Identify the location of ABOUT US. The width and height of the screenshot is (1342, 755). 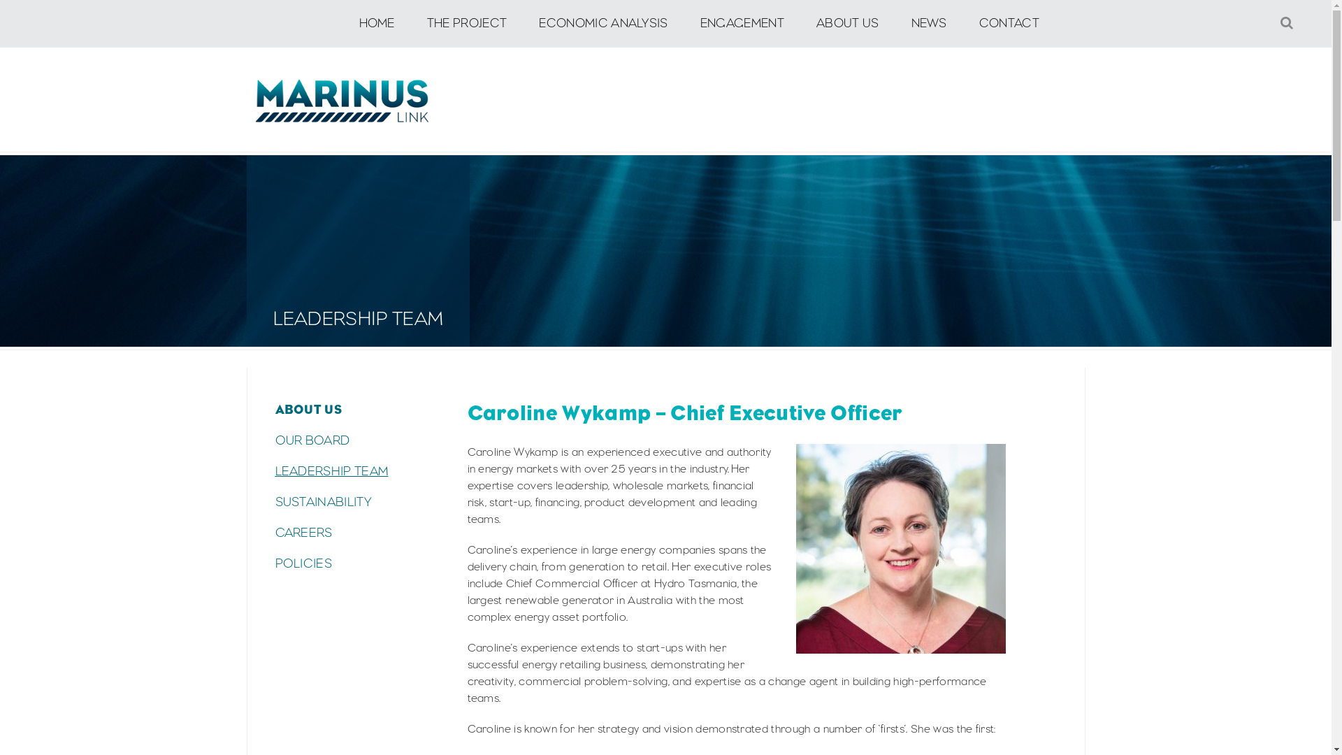
(363, 410).